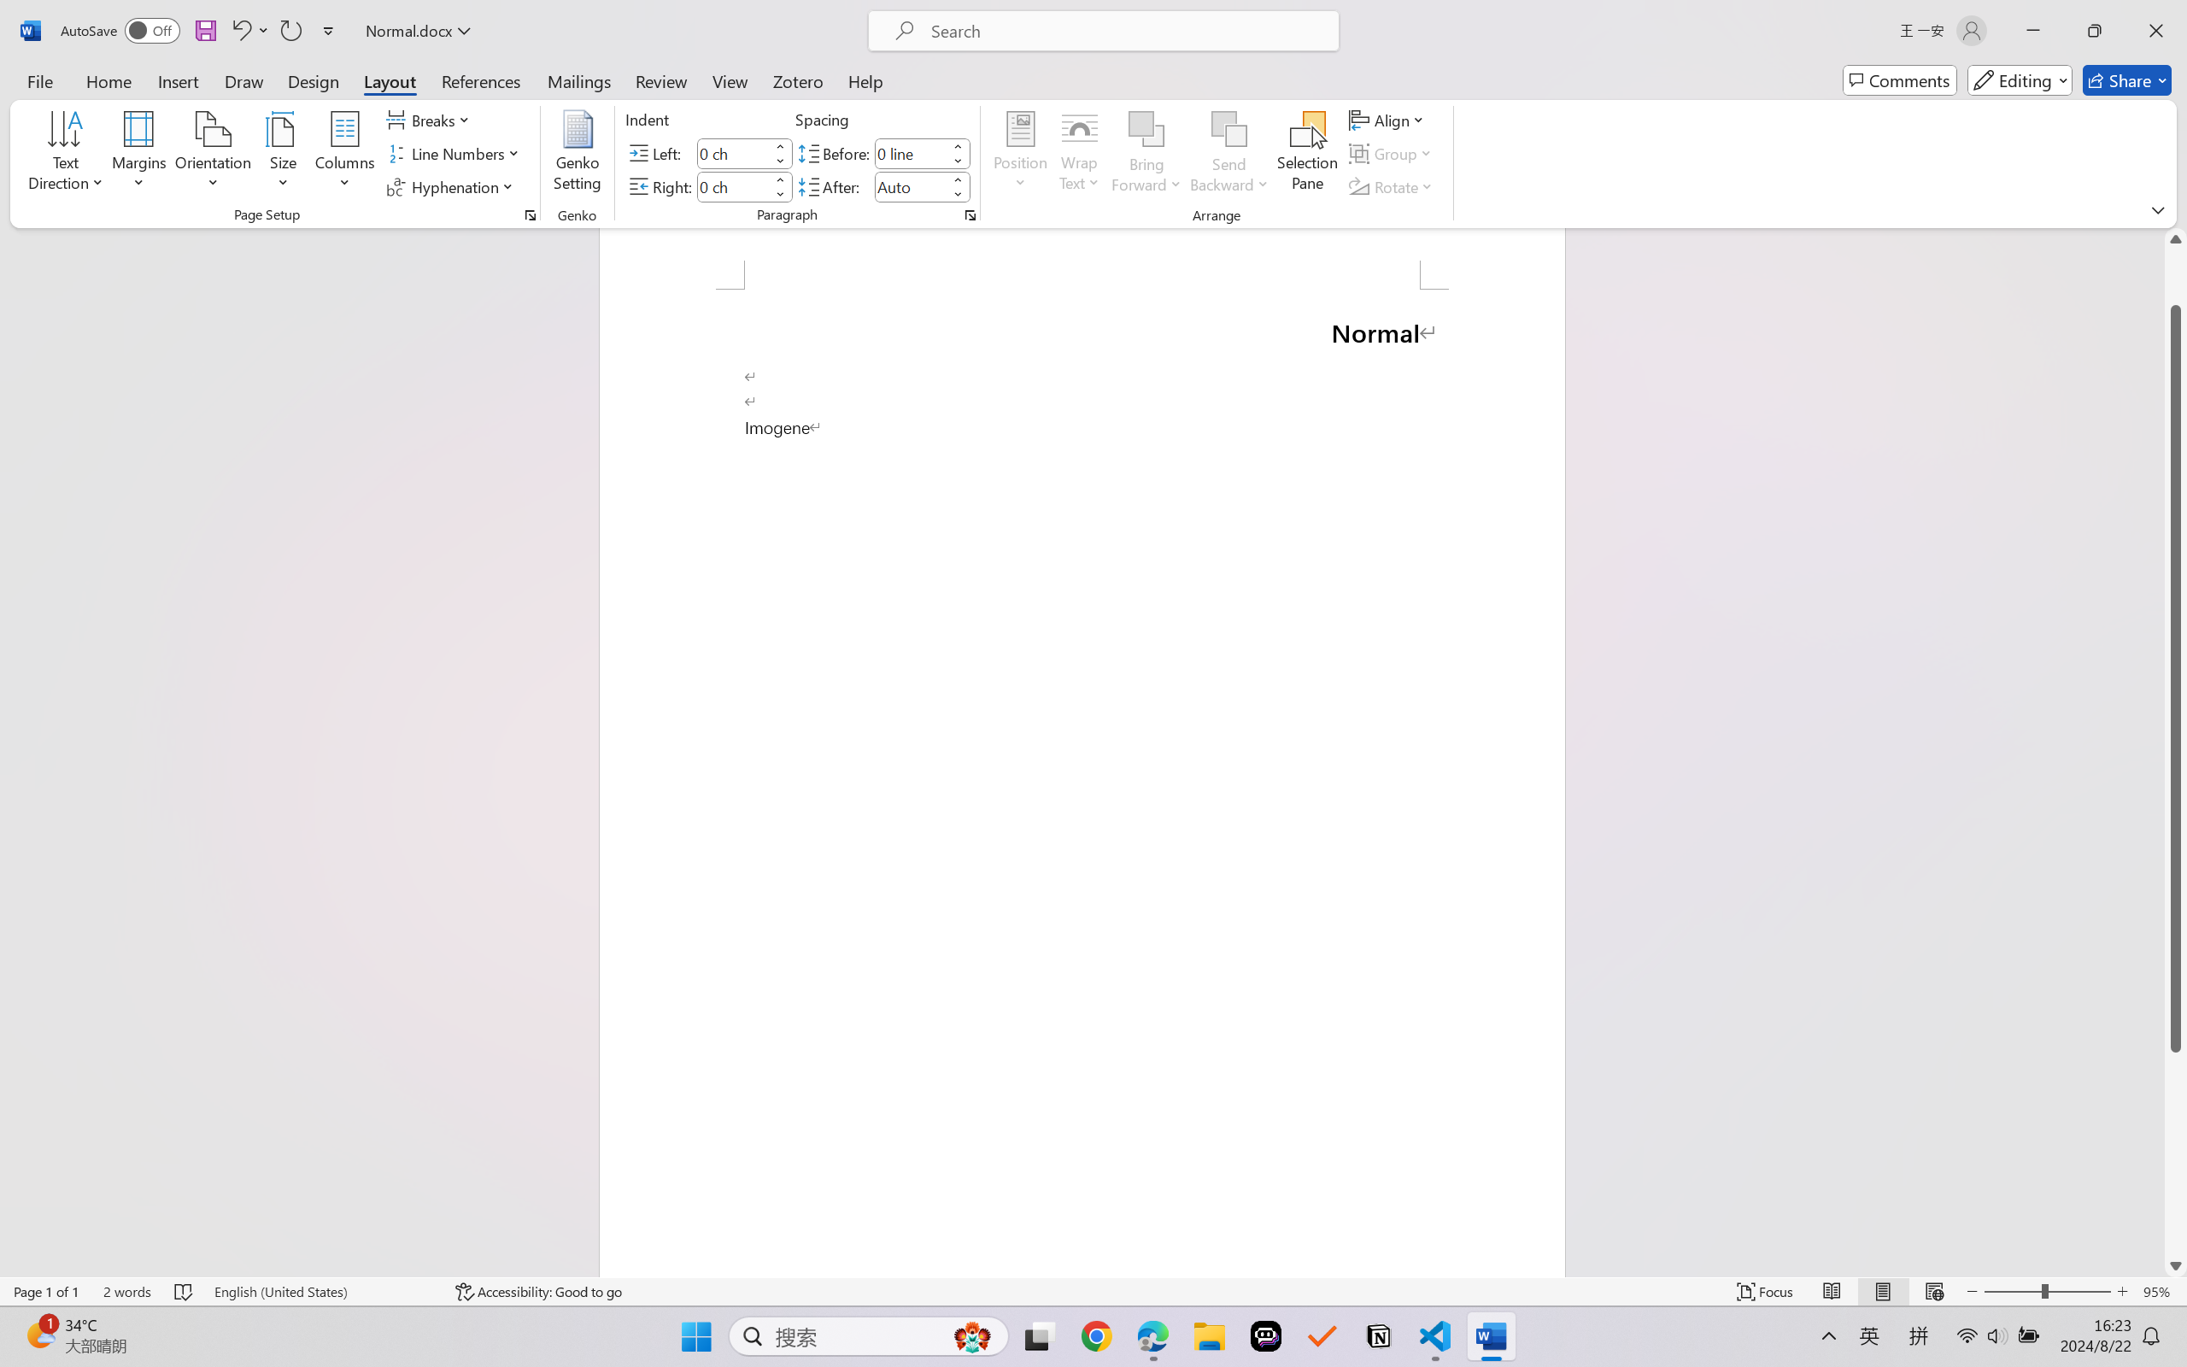 Image resolution: width=2187 pixels, height=1367 pixels. I want to click on Indent Left, so click(733, 153).